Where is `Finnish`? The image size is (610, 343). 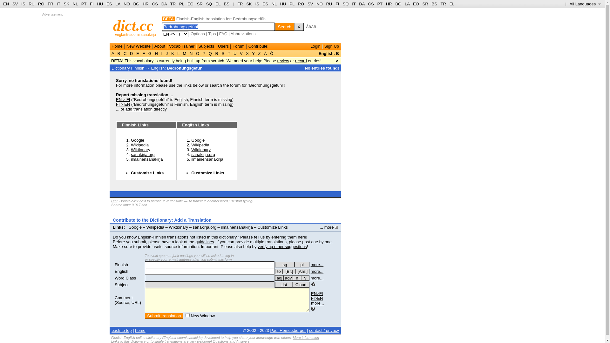
Finnish is located at coordinates (121, 265).